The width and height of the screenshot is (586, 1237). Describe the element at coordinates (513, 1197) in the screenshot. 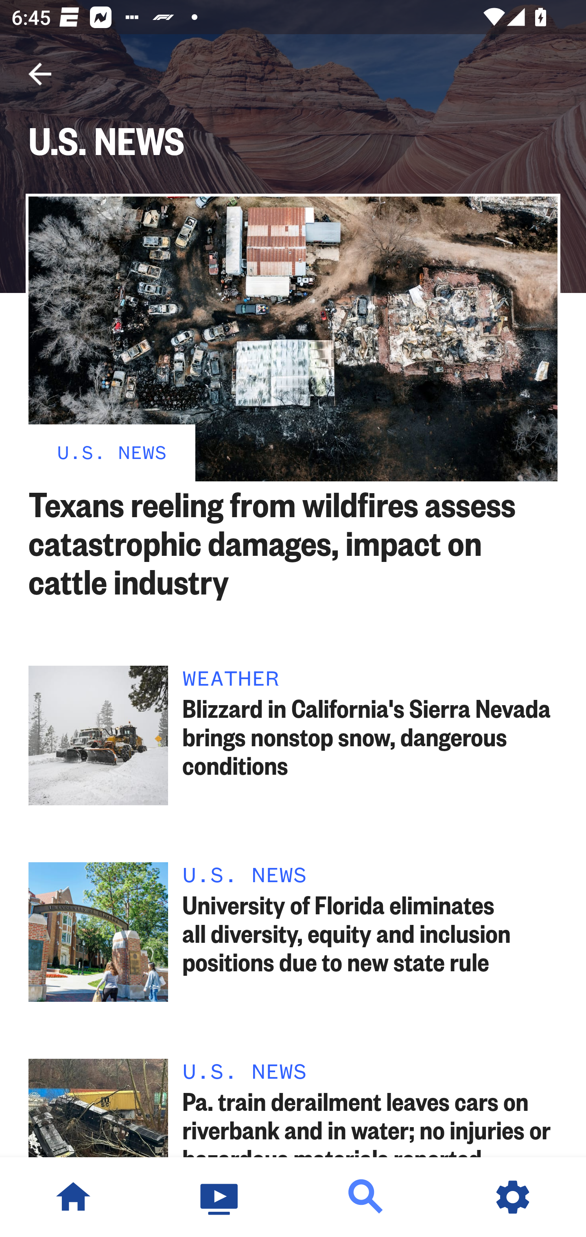

I see `Settings` at that location.